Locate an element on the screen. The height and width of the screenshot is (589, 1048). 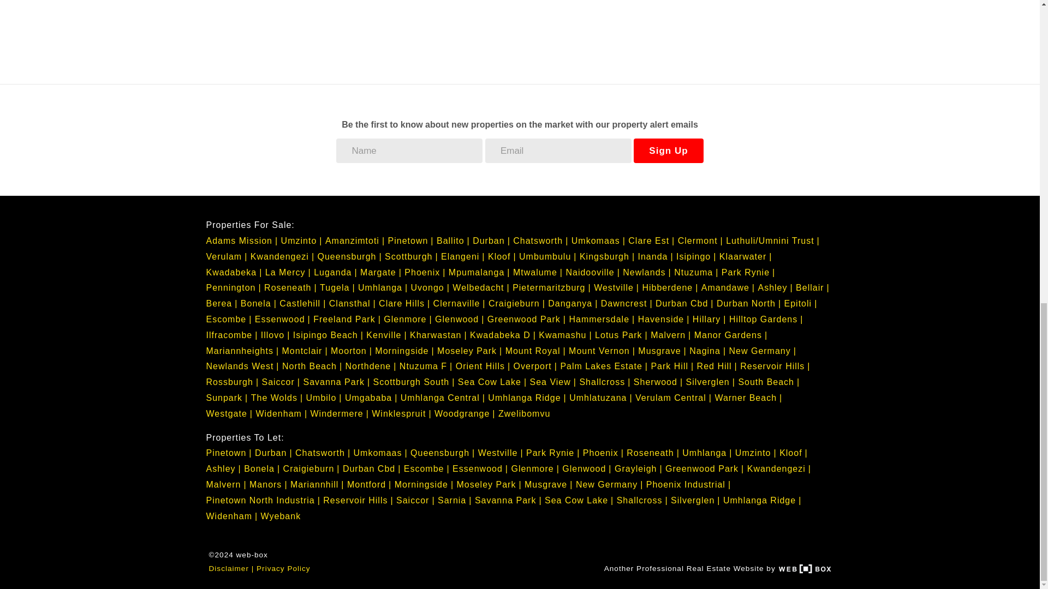
Properties for sale in Durban is located at coordinates (491, 241).